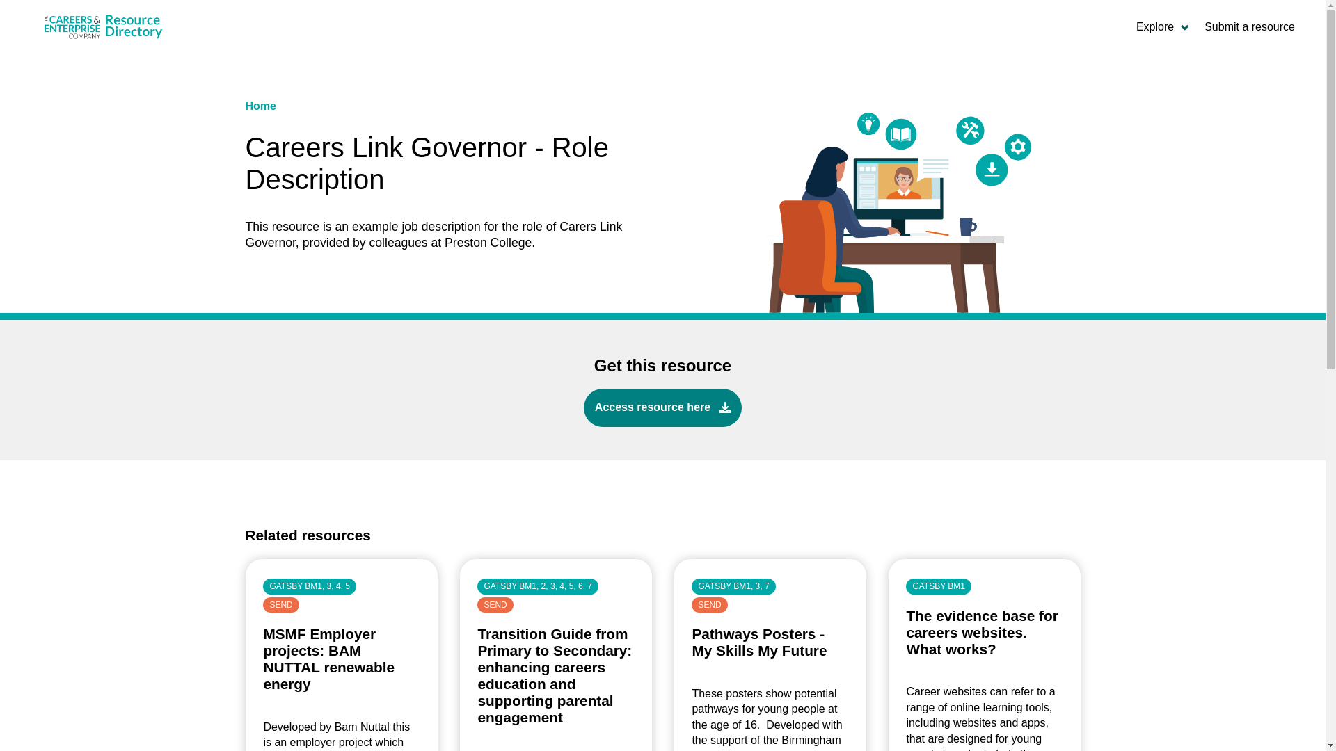 This screenshot has width=1336, height=751. Describe the element at coordinates (759, 642) in the screenshot. I see `Pathways Posters - My Skills My Future` at that location.